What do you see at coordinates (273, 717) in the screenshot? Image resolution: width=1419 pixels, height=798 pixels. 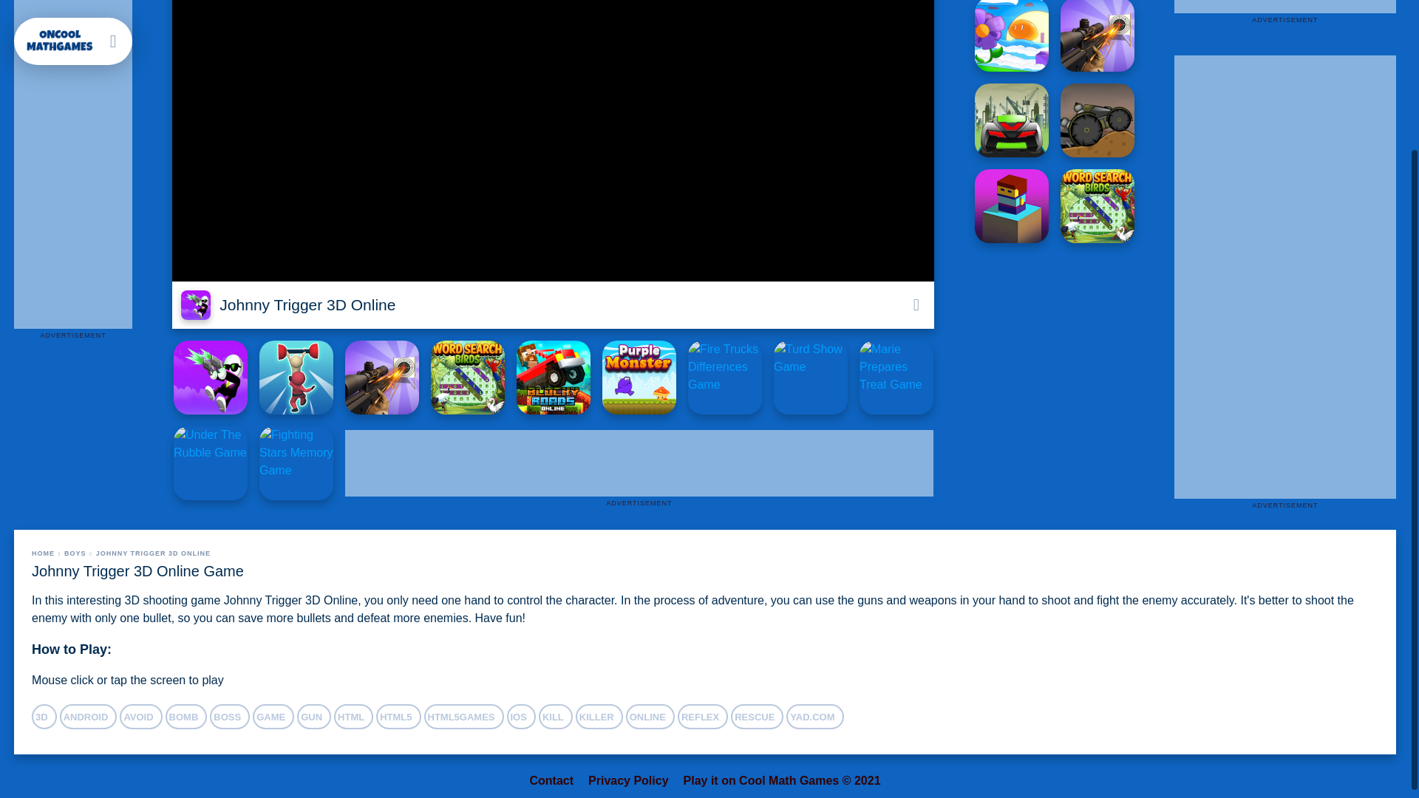 I see `game` at bounding box center [273, 717].